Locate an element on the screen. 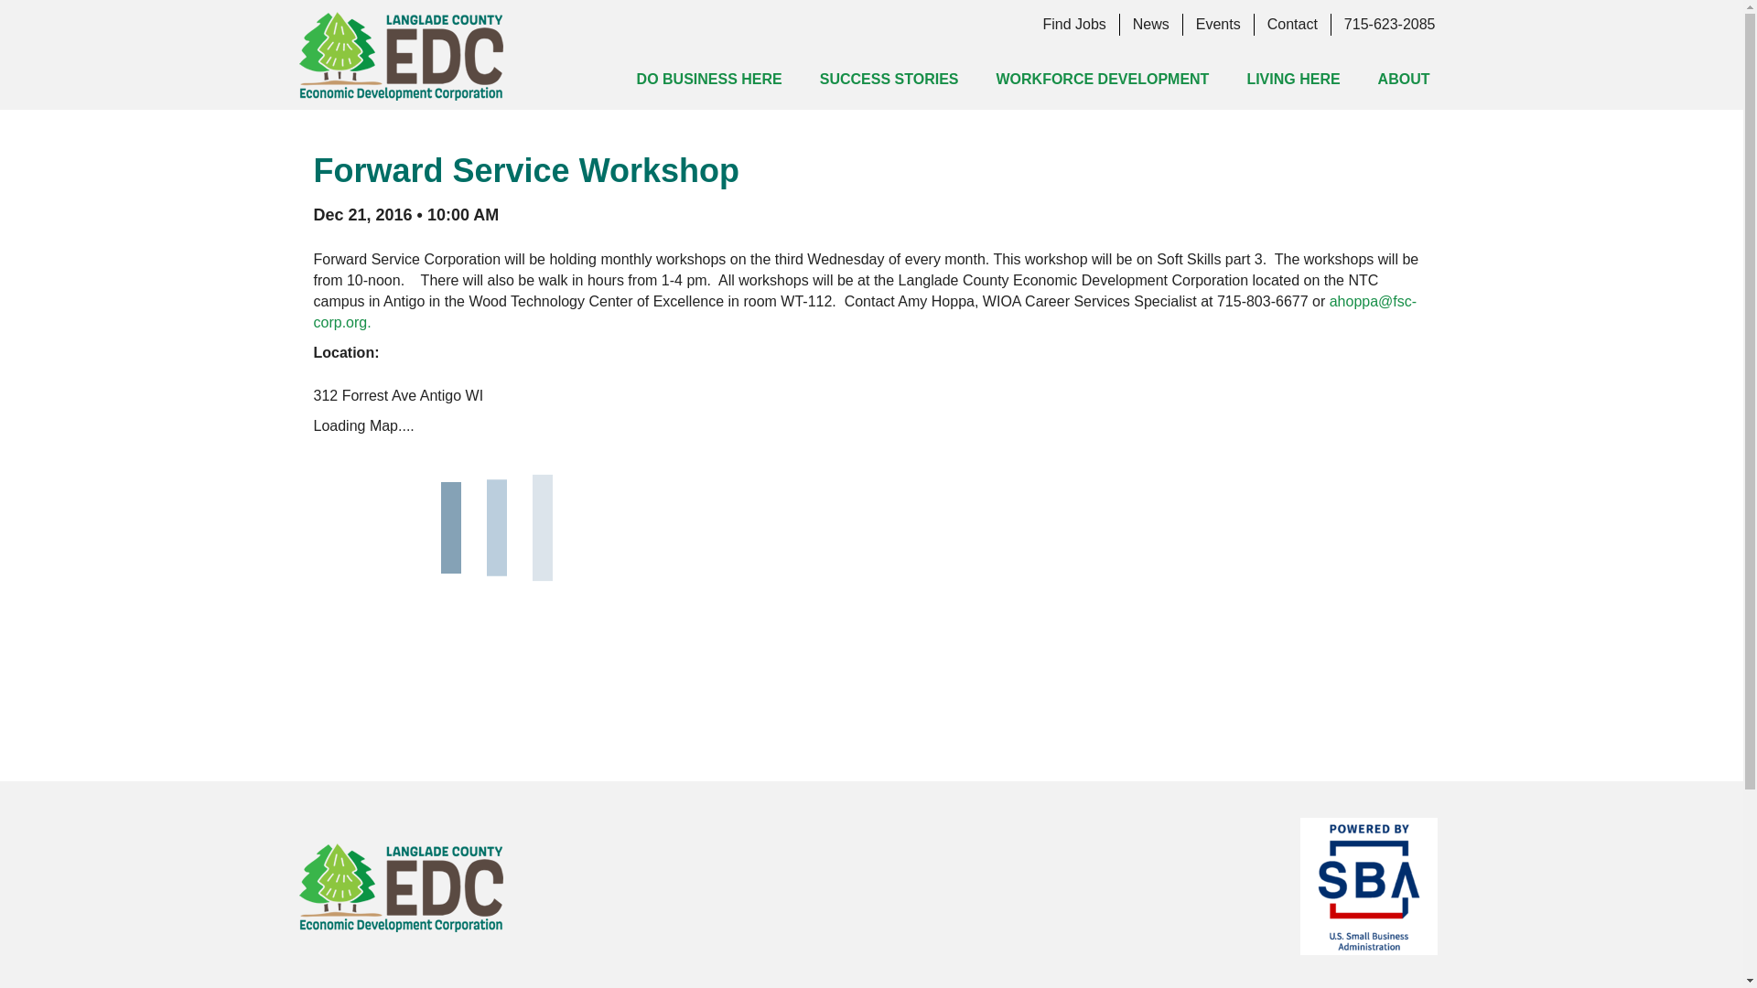 The image size is (1757, 988). DO BUSINESS HERE is located at coordinates (709, 79).